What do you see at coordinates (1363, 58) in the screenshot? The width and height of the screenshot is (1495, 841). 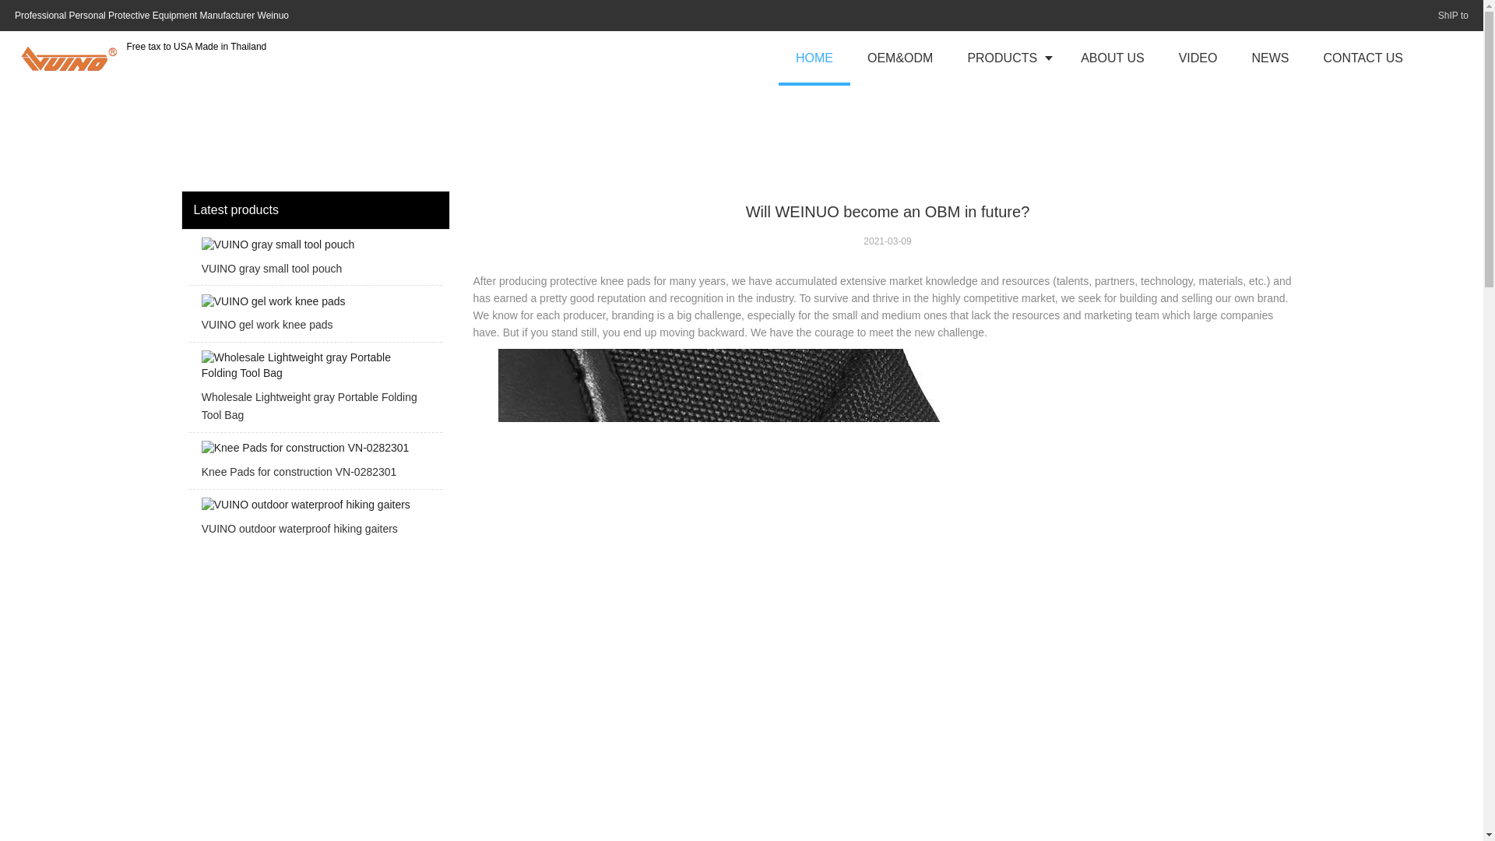 I see `CONTACT US` at bounding box center [1363, 58].